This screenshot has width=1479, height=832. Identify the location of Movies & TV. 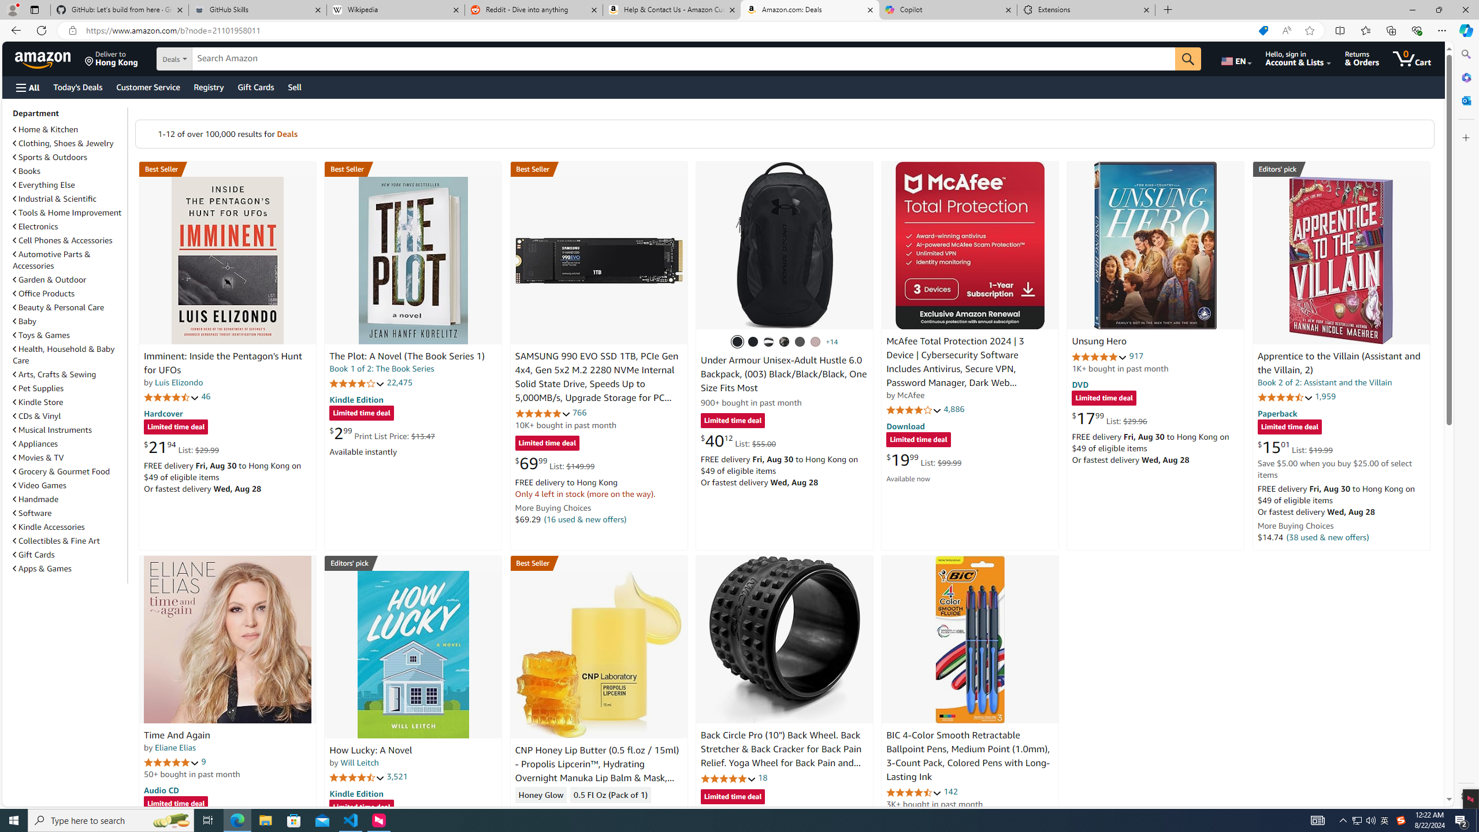
(69, 458).